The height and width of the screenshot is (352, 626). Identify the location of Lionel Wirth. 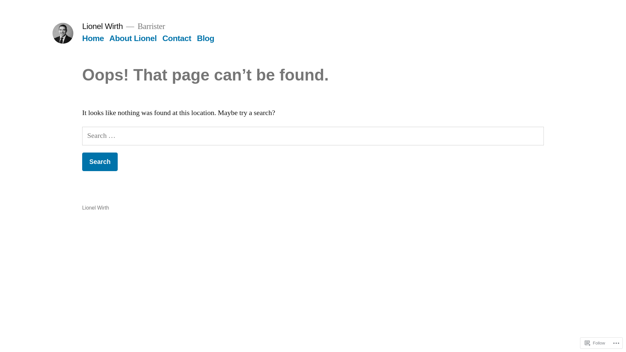
(102, 26).